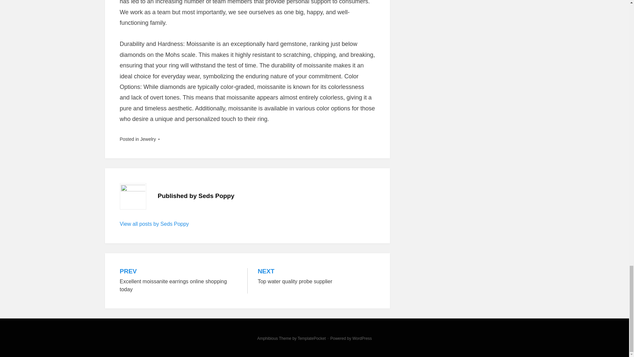 This screenshot has width=634, height=357. Describe the element at coordinates (316, 277) in the screenshot. I see `WordPress` at that location.